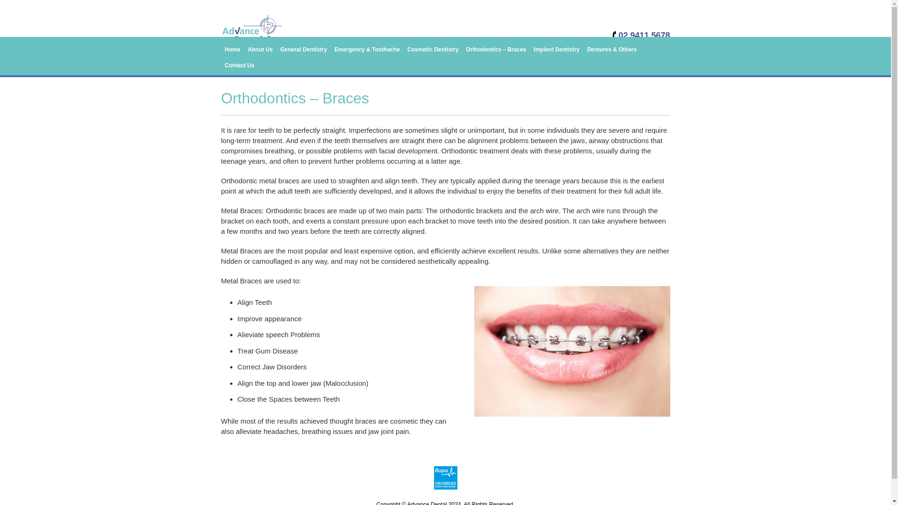 The image size is (898, 505). What do you see at coordinates (303, 50) in the screenshot?
I see `General Dentistry` at bounding box center [303, 50].